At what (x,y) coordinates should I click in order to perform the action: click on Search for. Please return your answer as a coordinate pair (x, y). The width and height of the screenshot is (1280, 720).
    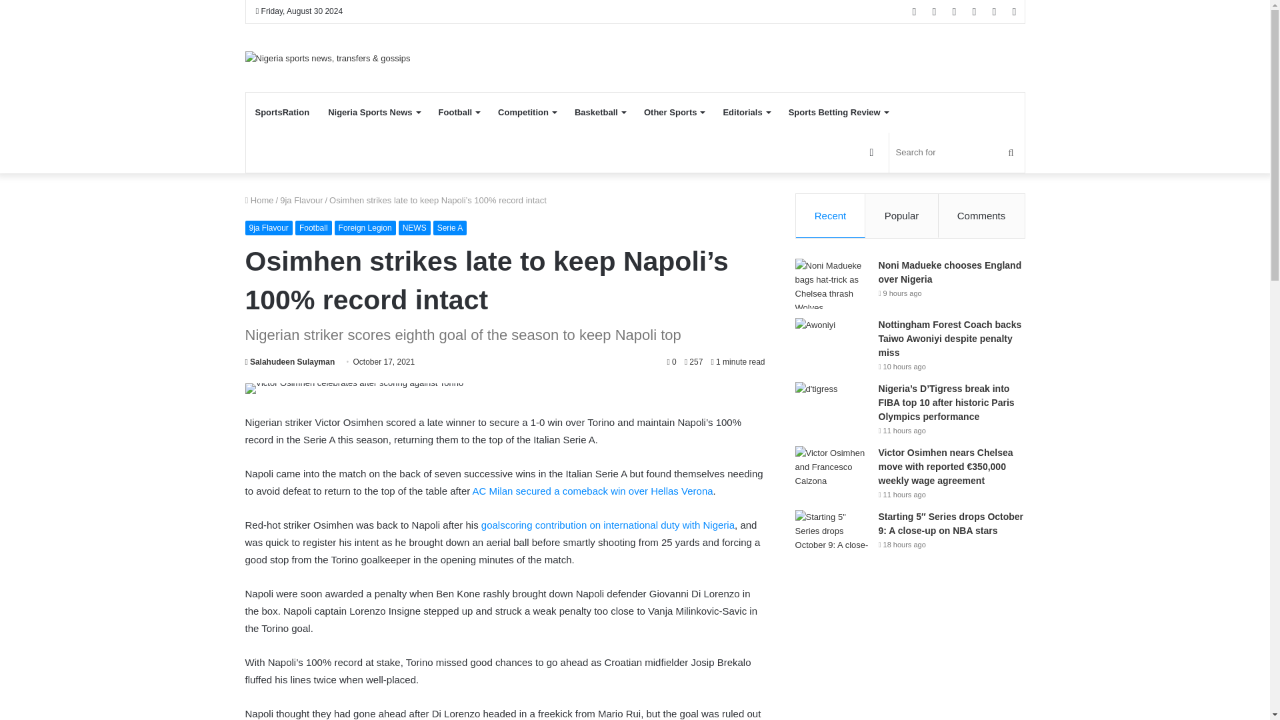
    Looking at the image, I should click on (957, 152).